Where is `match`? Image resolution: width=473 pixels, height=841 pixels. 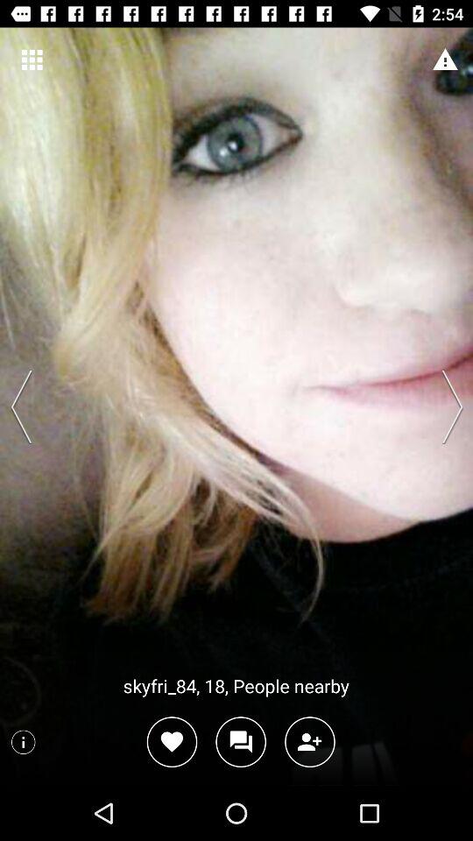
match is located at coordinates (172, 741).